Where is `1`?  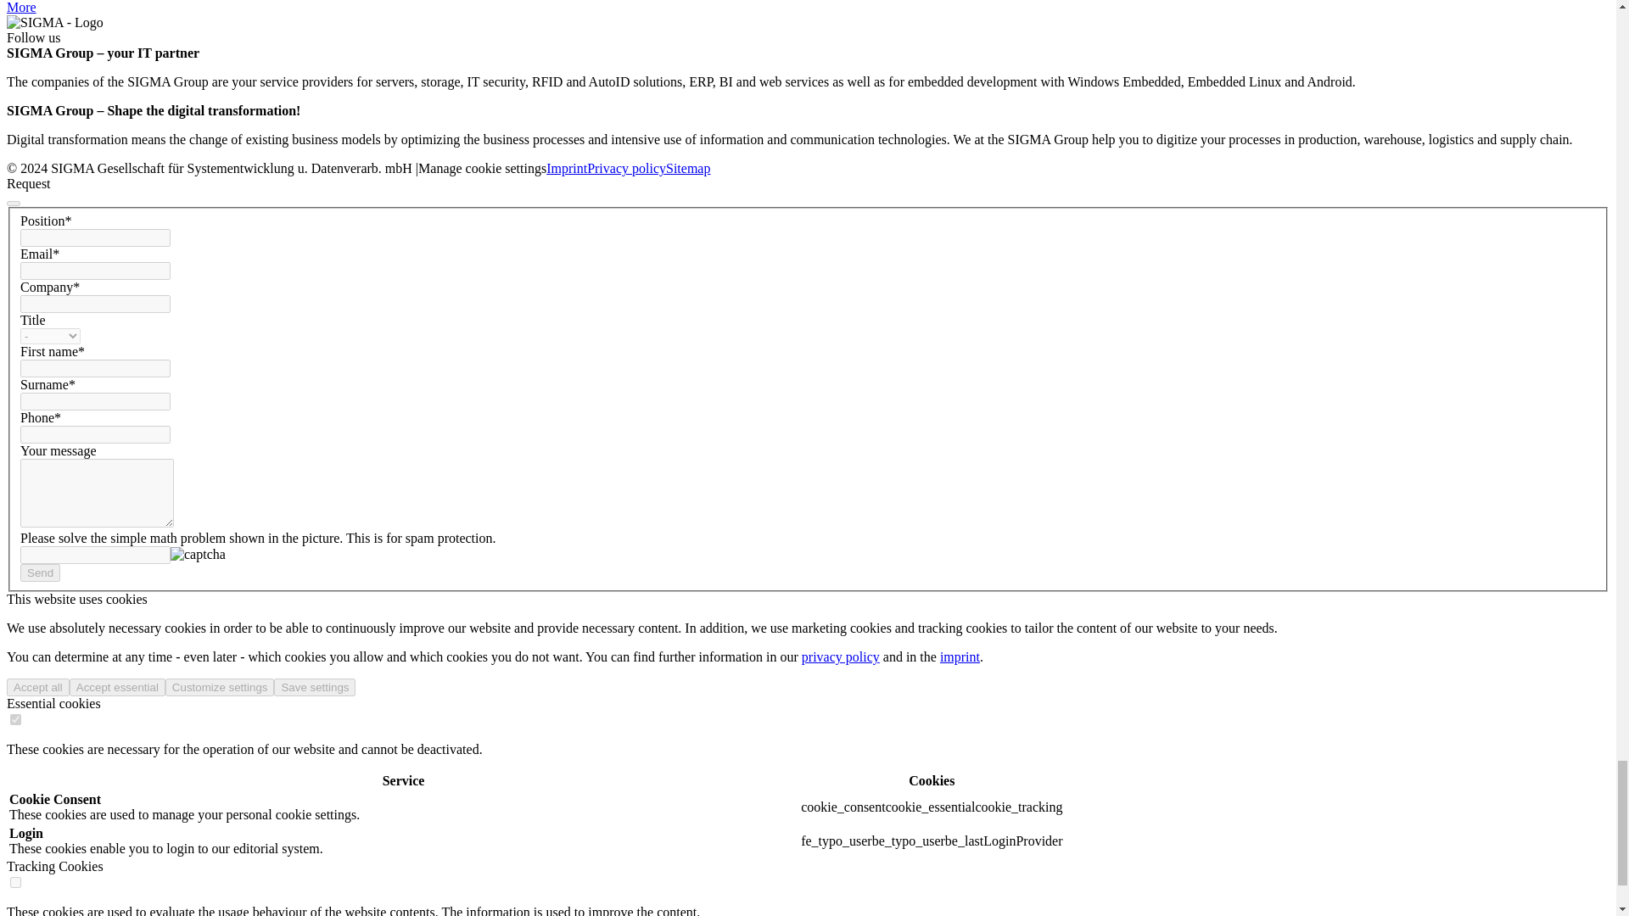 1 is located at coordinates (15, 882).